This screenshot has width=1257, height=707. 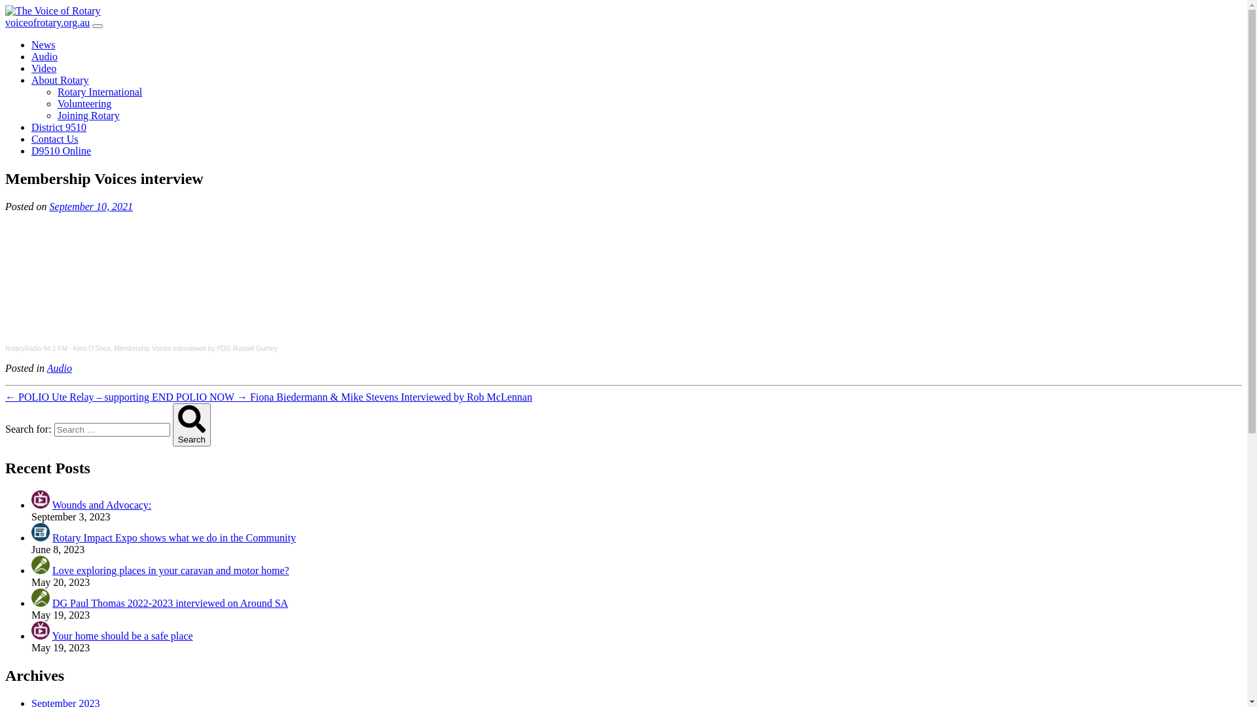 I want to click on D9510 Online, so click(x=62, y=151).